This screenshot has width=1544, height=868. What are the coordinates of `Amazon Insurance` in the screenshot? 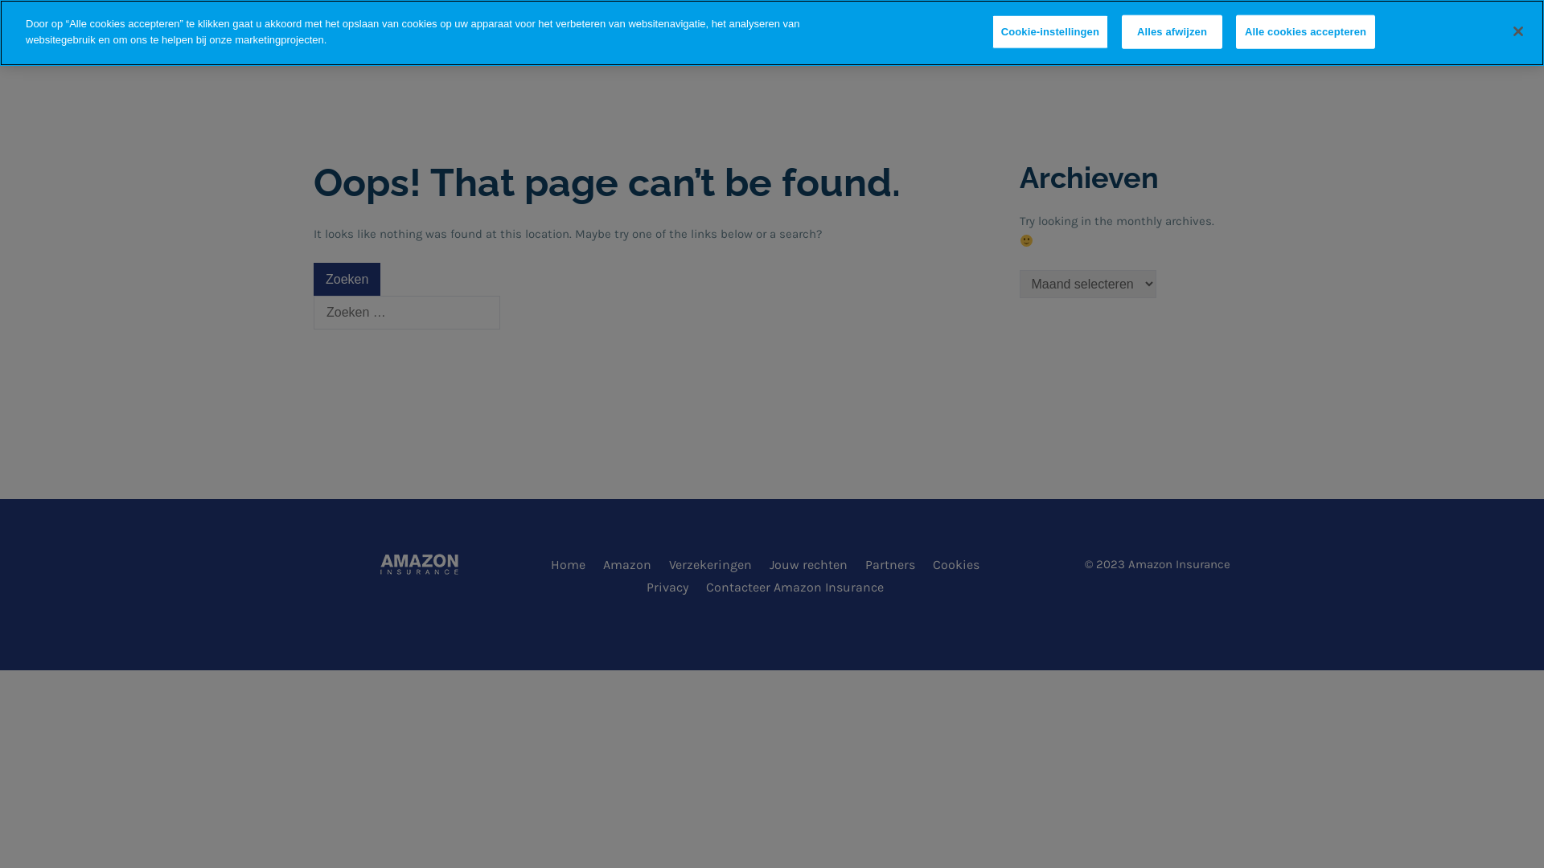 It's located at (380, 41).